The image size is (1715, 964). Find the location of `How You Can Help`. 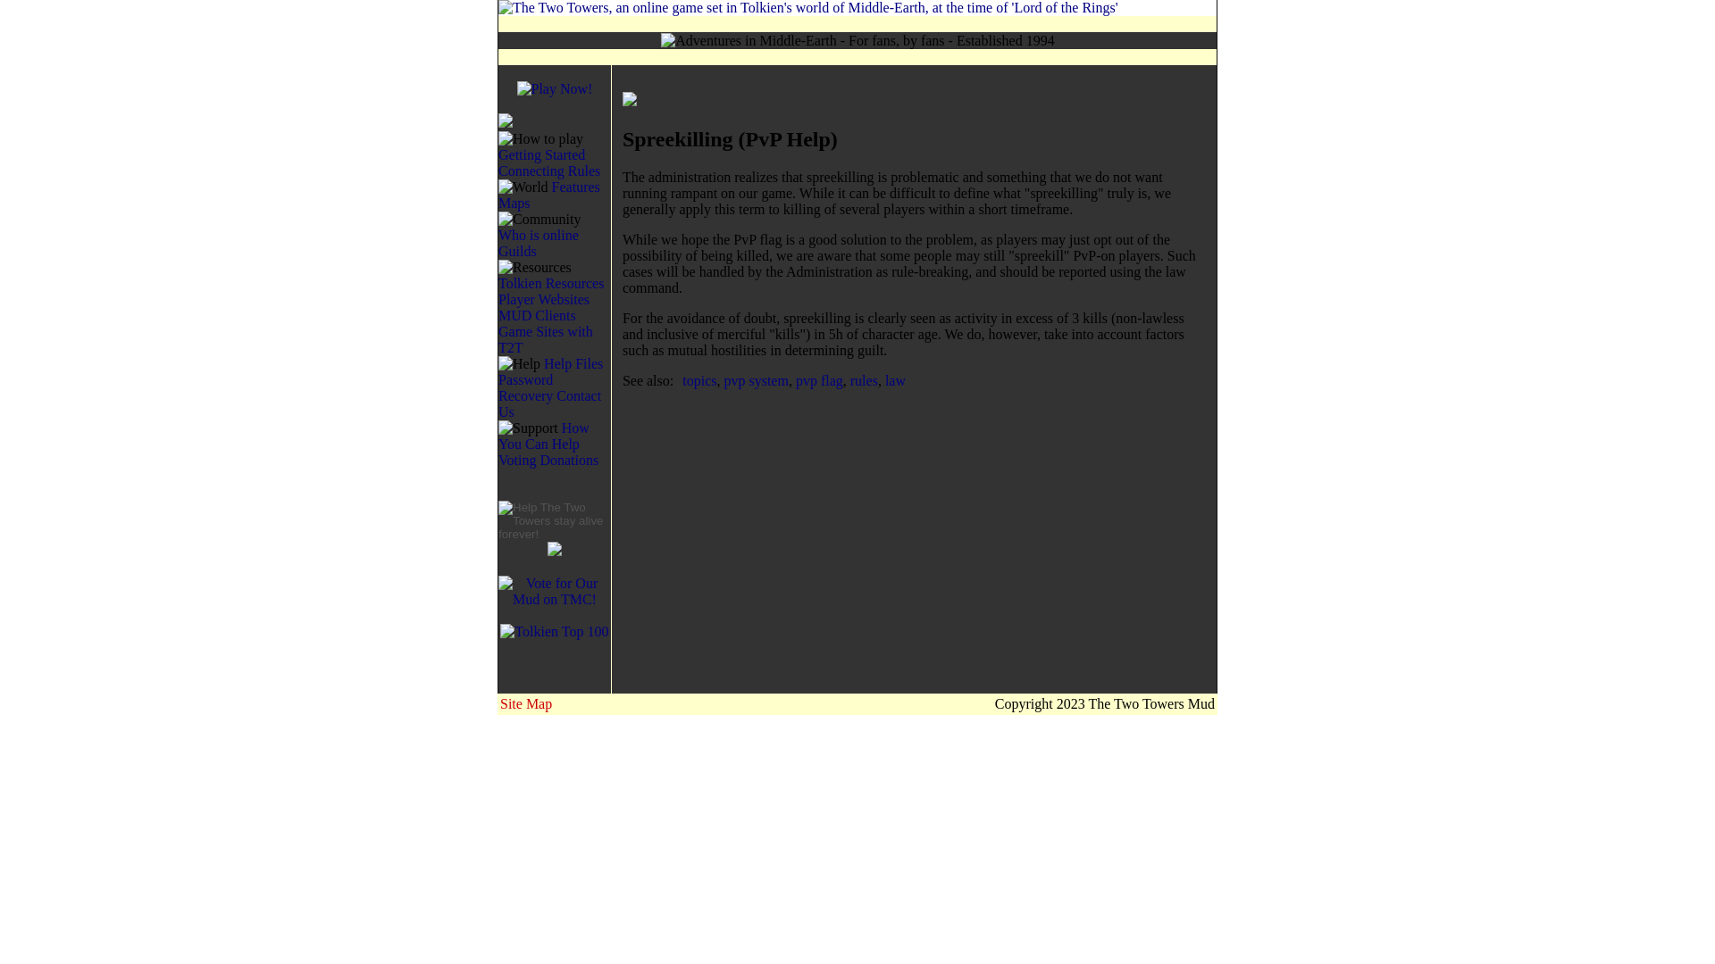

How You Can Help is located at coordinates (544, 436).